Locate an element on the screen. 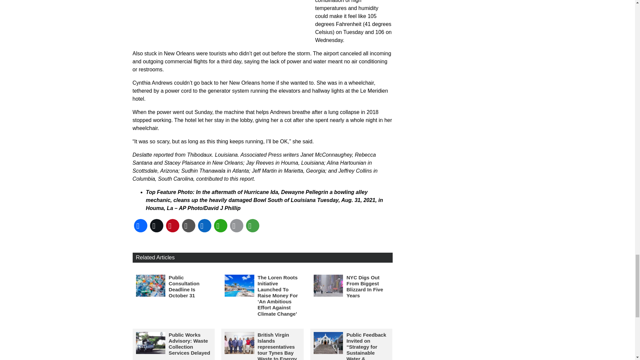  LinkedIn is located at coordinates (204, 225).